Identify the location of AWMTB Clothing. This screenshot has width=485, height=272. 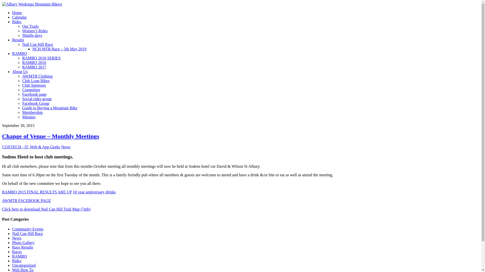
(37, 76).